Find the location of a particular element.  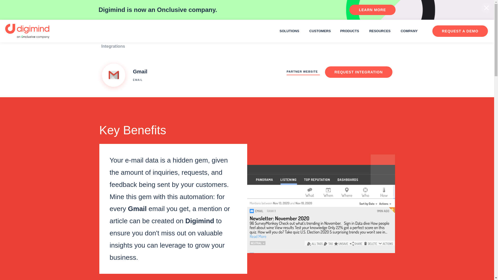

REQUEST A DEMO is located at coordinates (460, 31).